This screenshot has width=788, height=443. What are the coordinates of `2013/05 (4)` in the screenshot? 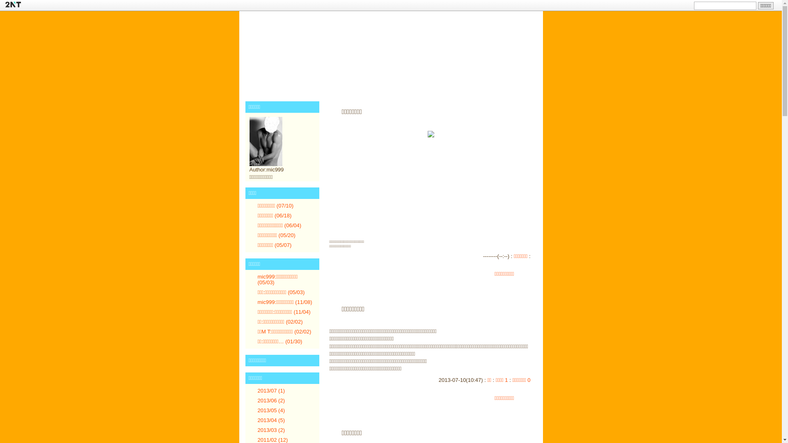 It's located at (272, 410).